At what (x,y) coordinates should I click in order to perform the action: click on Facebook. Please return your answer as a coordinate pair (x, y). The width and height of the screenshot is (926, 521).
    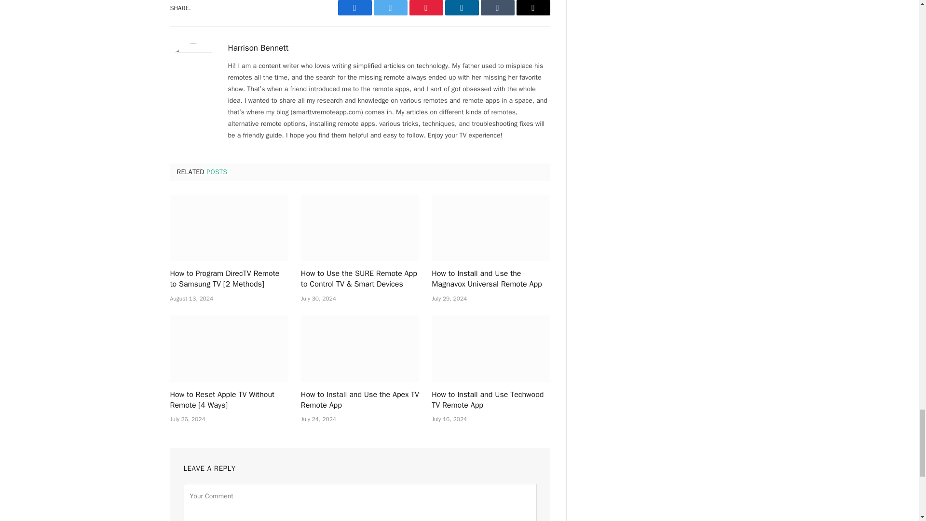
    Looking at the image, I should click on (354, 8).